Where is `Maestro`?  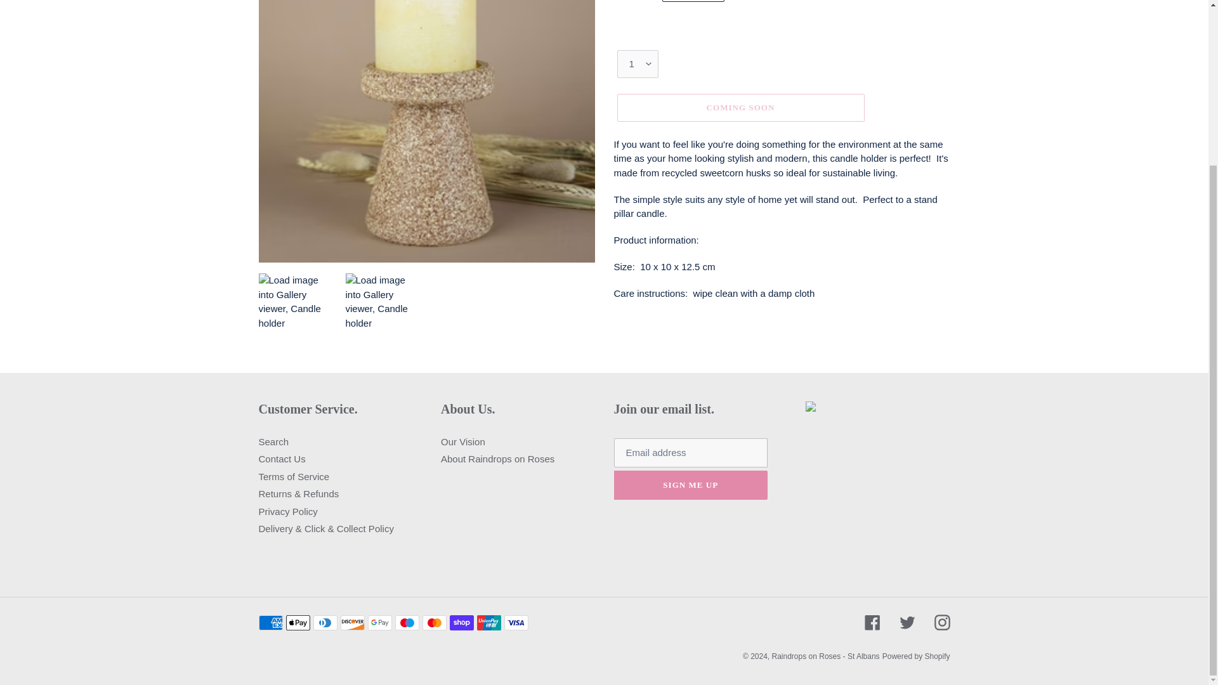 Maestro is located at coordinates (407, 622).